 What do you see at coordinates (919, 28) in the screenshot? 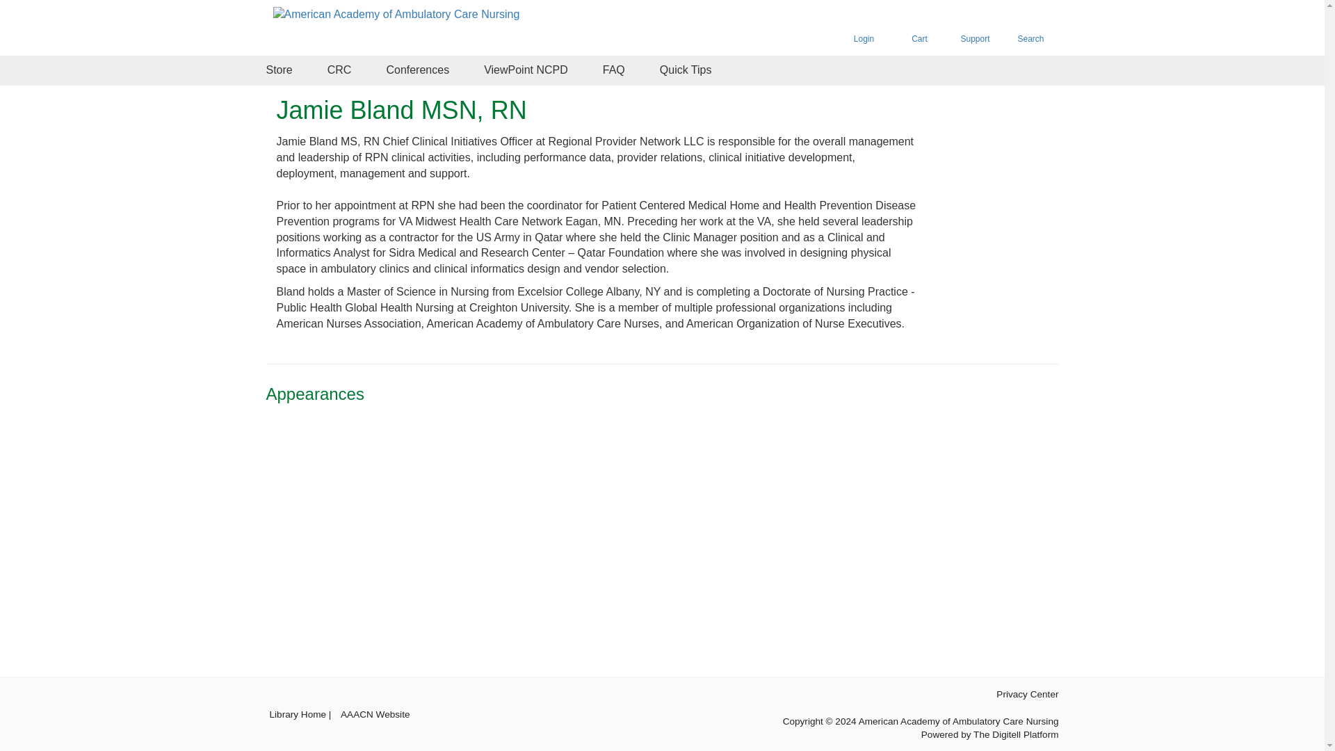
I see `Cart` at bounding box center [919, 28].